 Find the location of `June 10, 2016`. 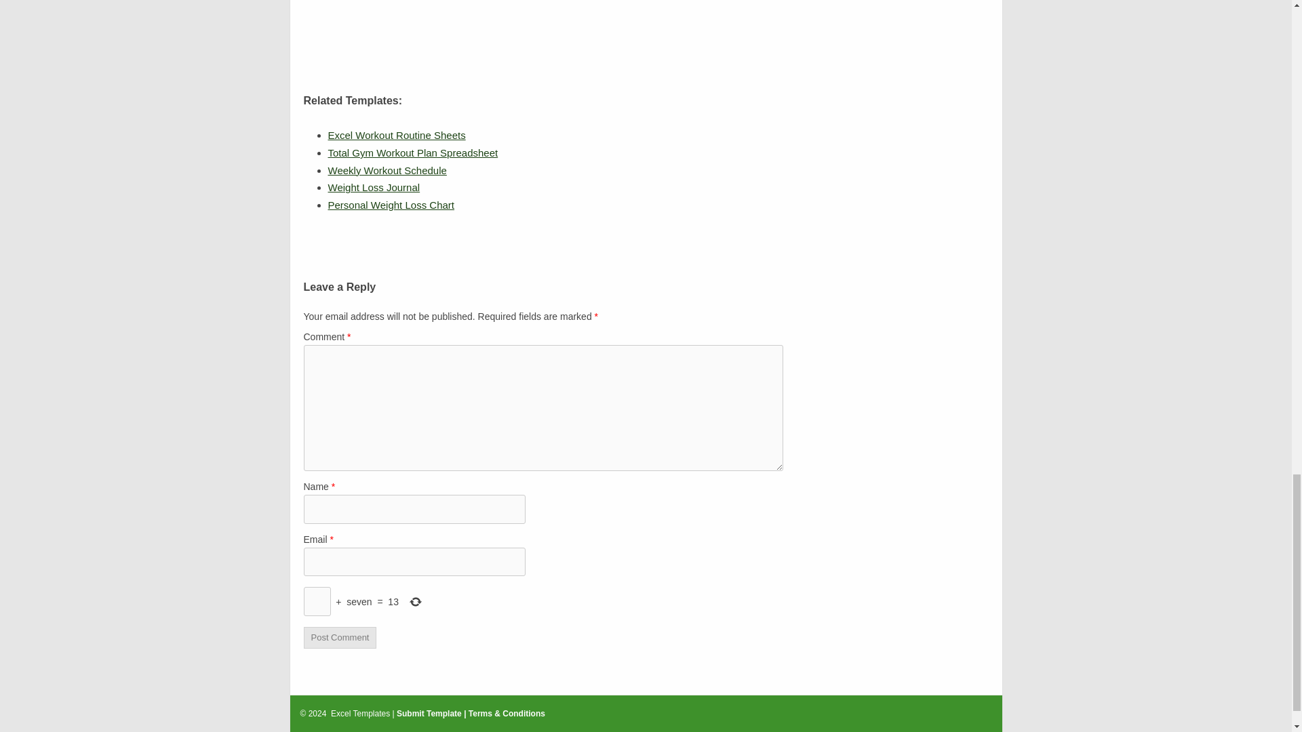

June 10, 2016 is located at coordinates (387, 171).